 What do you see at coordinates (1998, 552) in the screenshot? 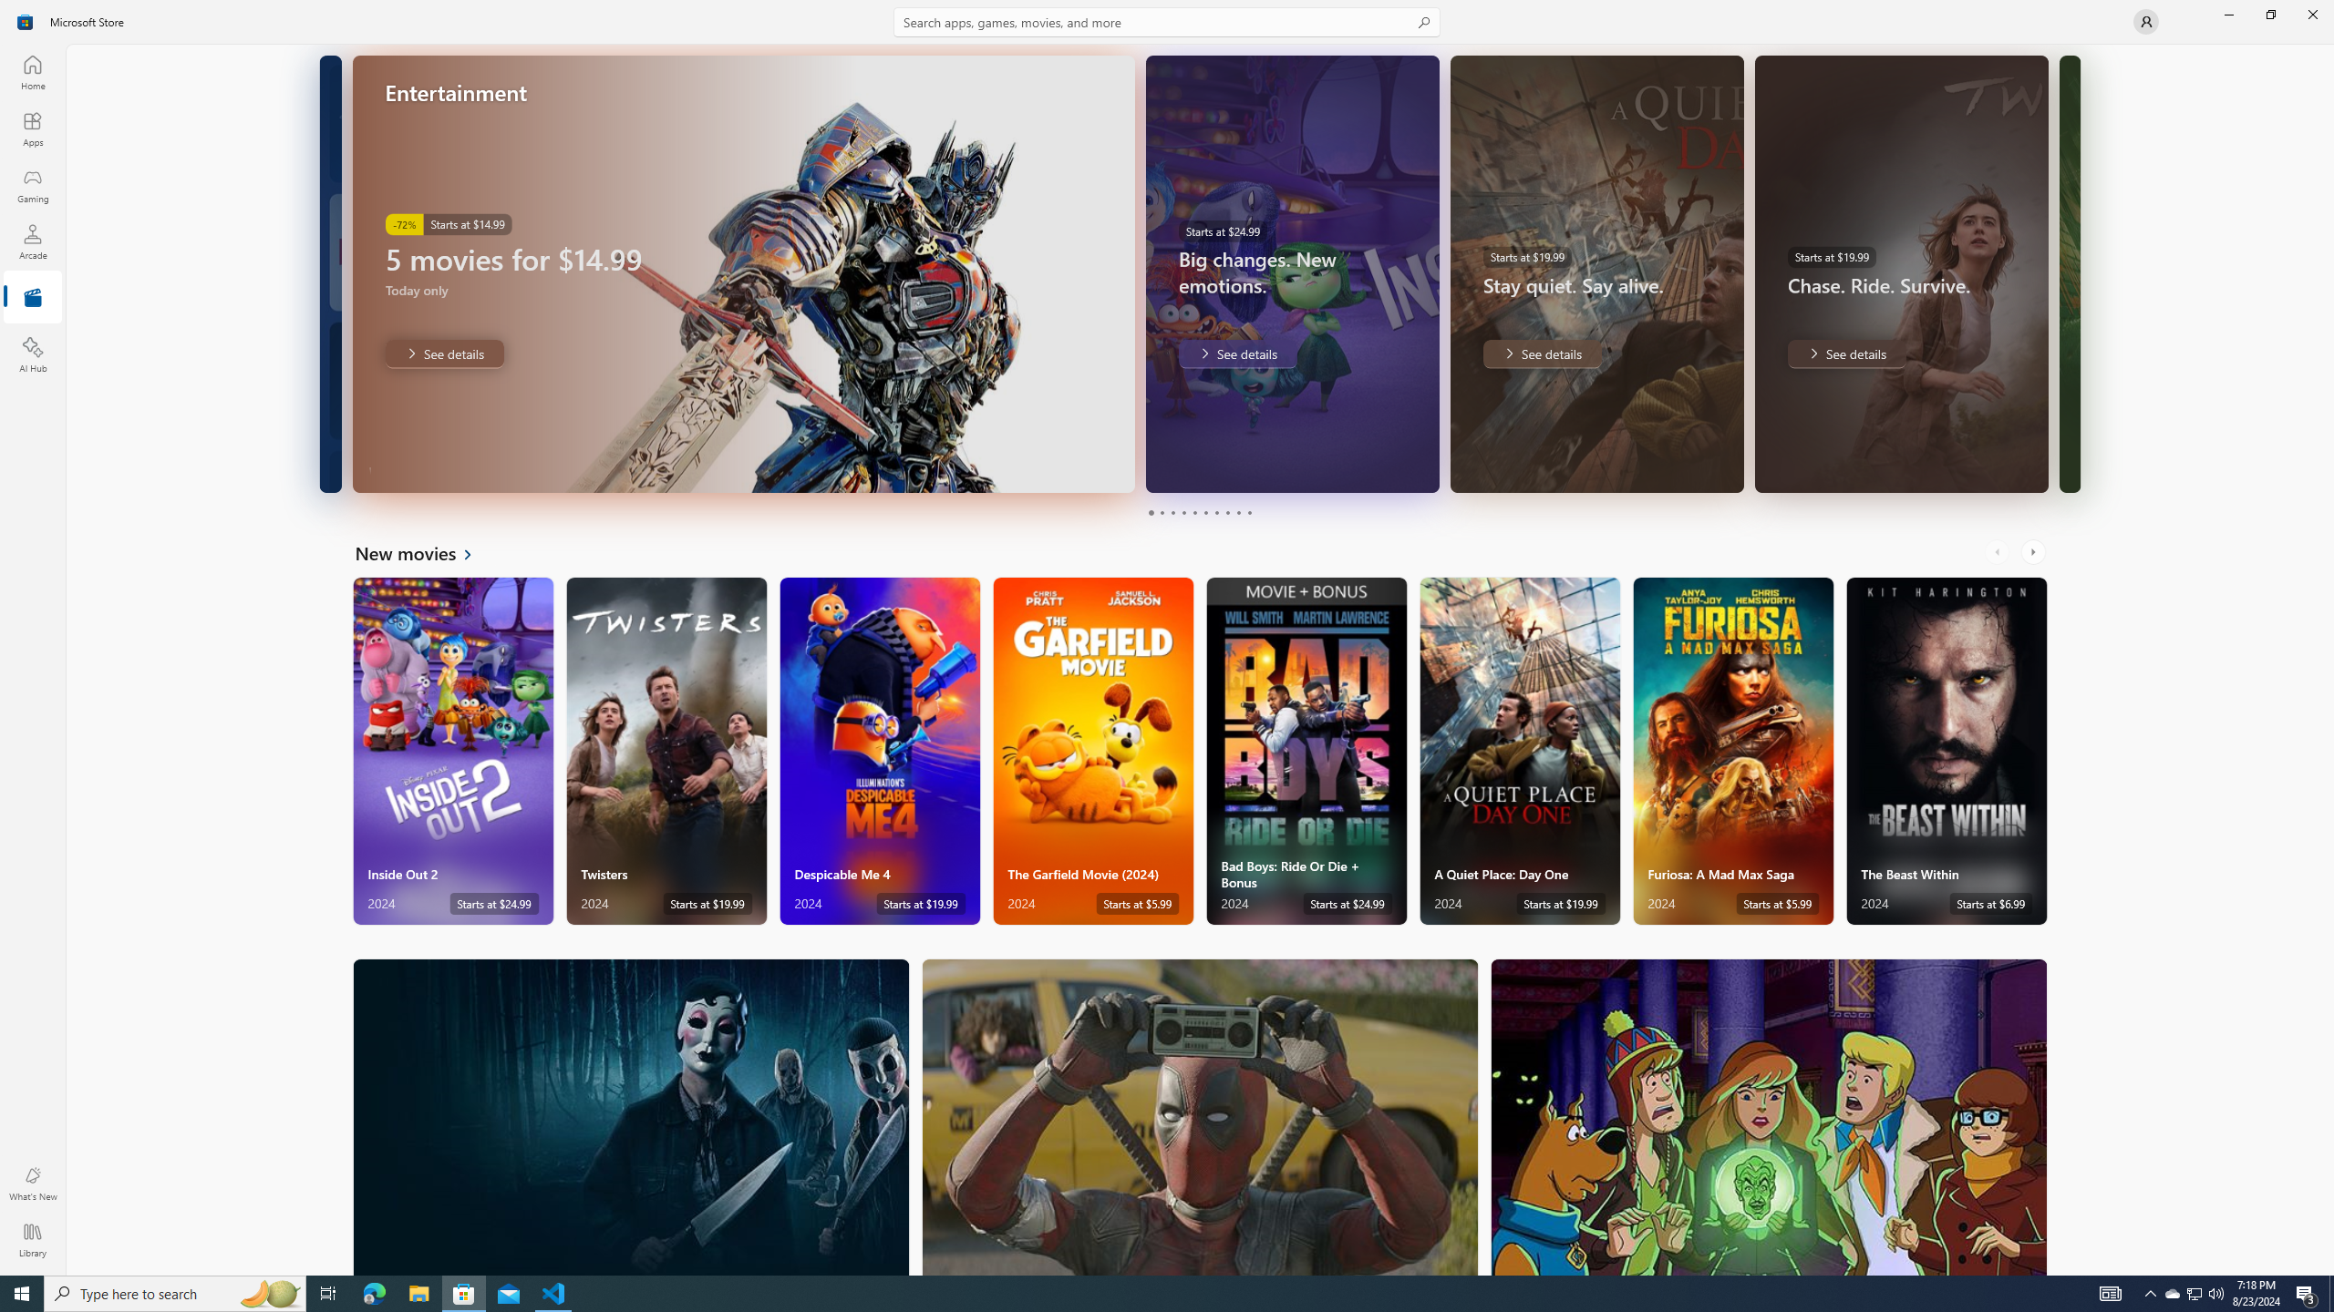
I see `AutomationID: LeftScrollButton` at bounding box center [1998, 552].